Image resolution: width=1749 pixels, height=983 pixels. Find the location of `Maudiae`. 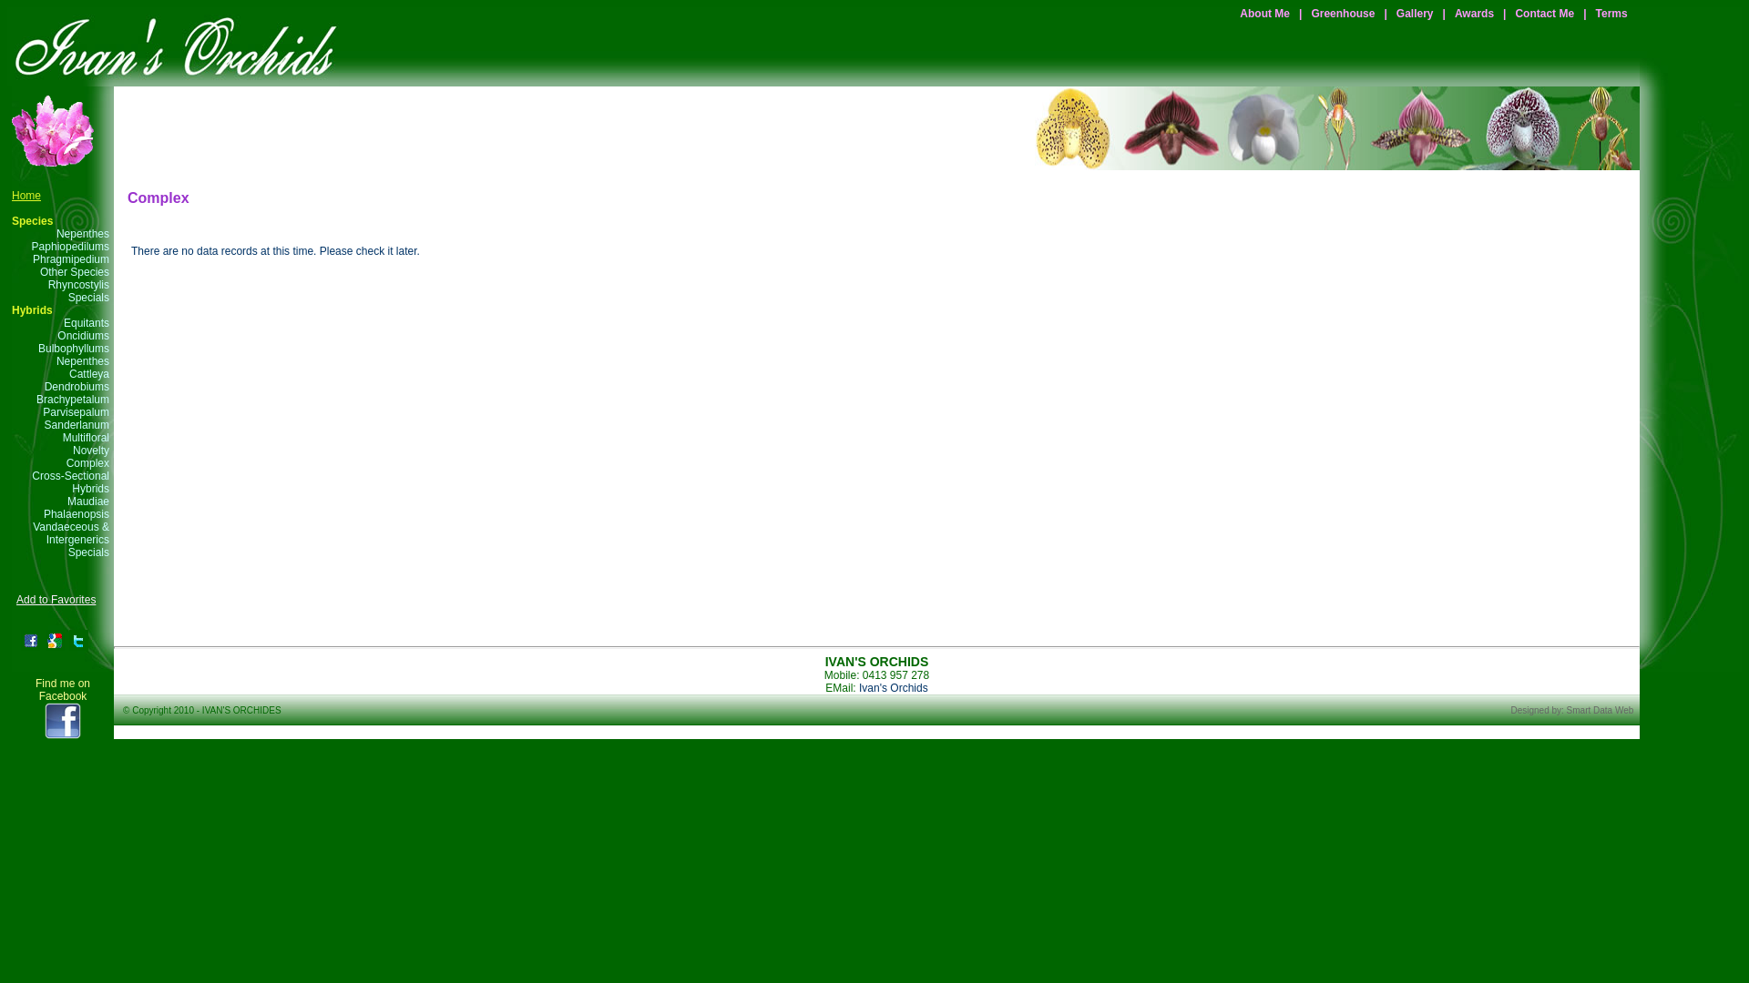

Maudiae is located at coordinates (88, 502).